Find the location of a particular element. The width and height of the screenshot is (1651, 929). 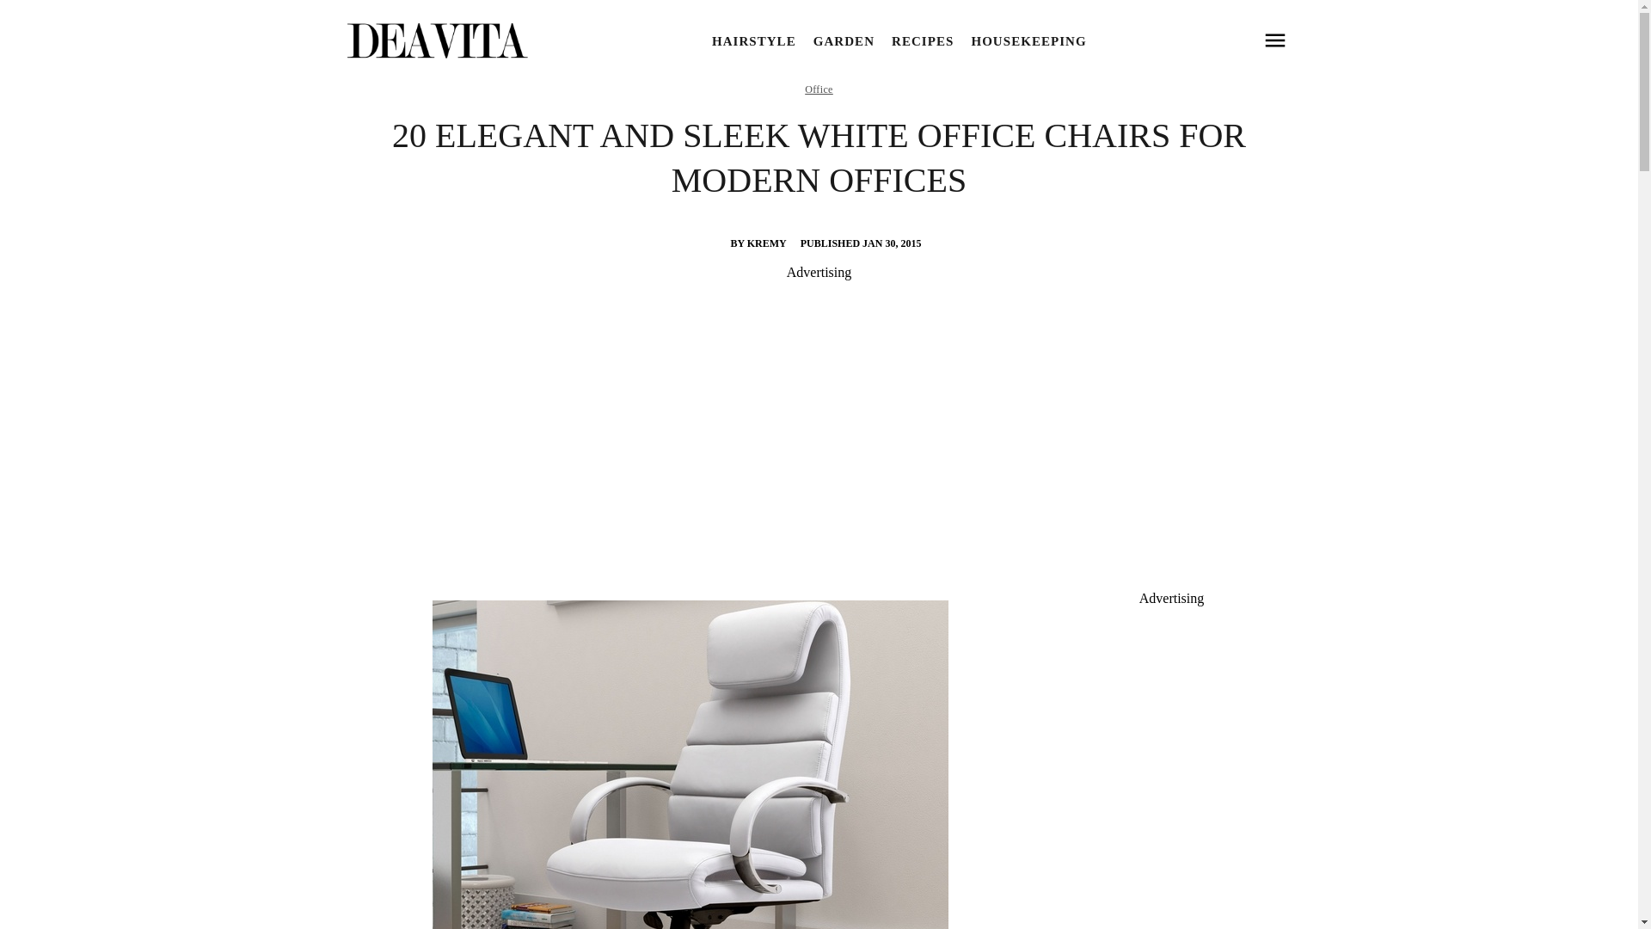

RECIPES is located at coordinates (922, 41).